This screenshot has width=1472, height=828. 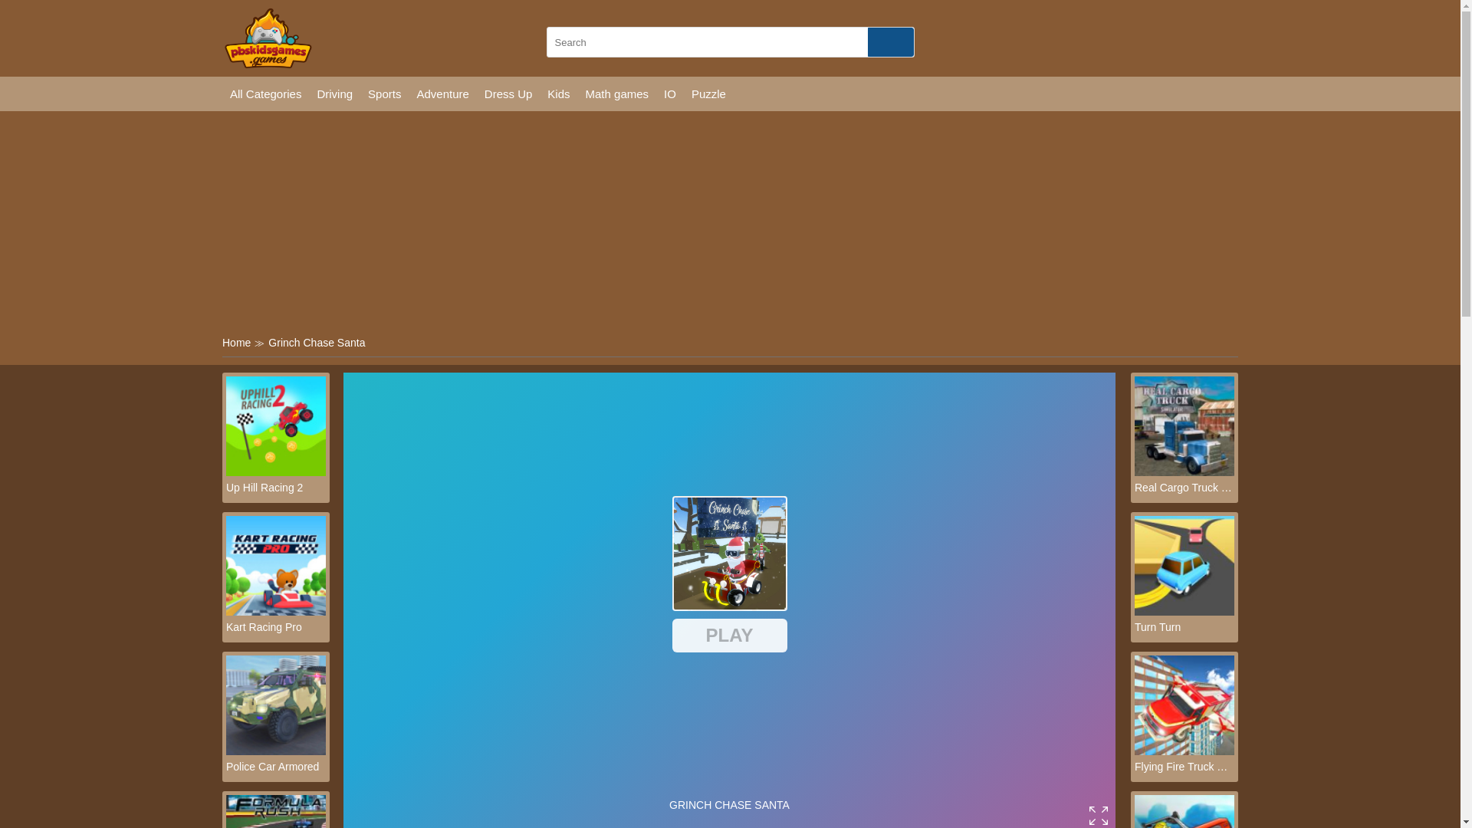 I want to click on Up Hill Racing 2, so click(x=276, y=487).